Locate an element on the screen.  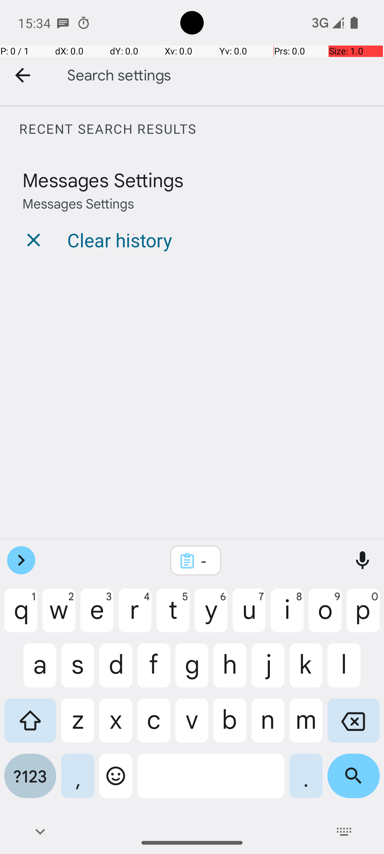
RECENT SEARCH RESULTS is located at coordinates (201, 129).